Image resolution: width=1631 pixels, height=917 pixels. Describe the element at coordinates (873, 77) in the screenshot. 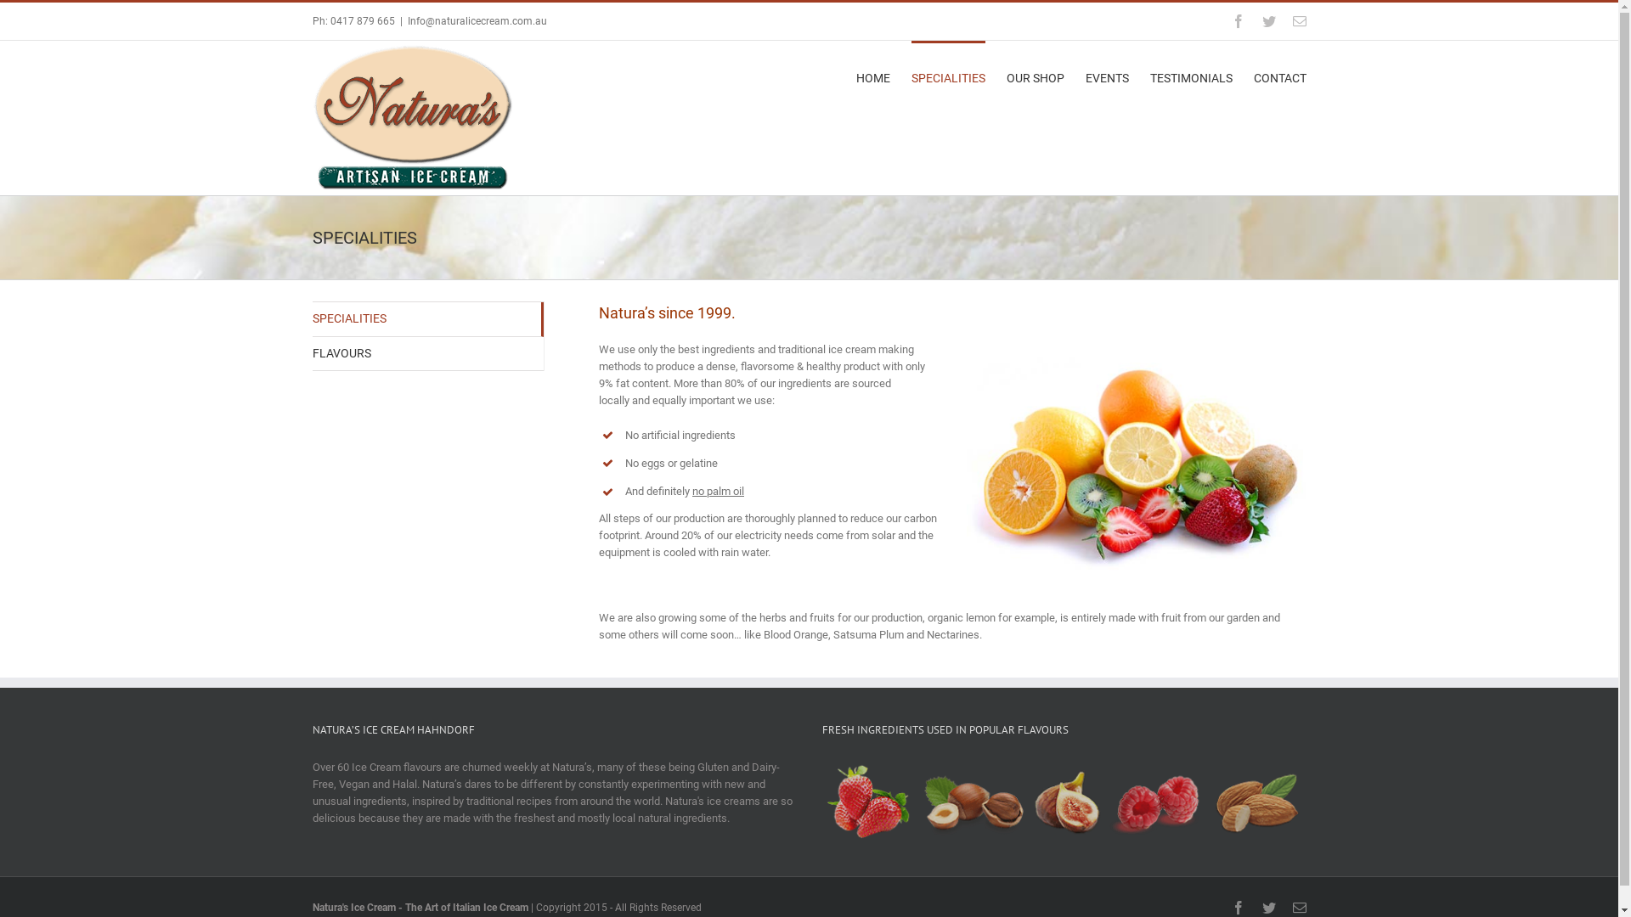

I see `HOME` at that location.